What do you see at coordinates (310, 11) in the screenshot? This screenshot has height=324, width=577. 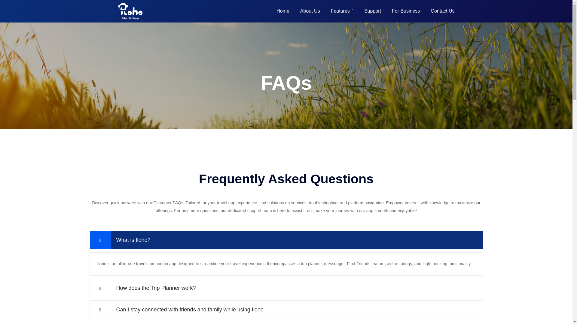 I see `About Us` at bounding box center [310, 11].